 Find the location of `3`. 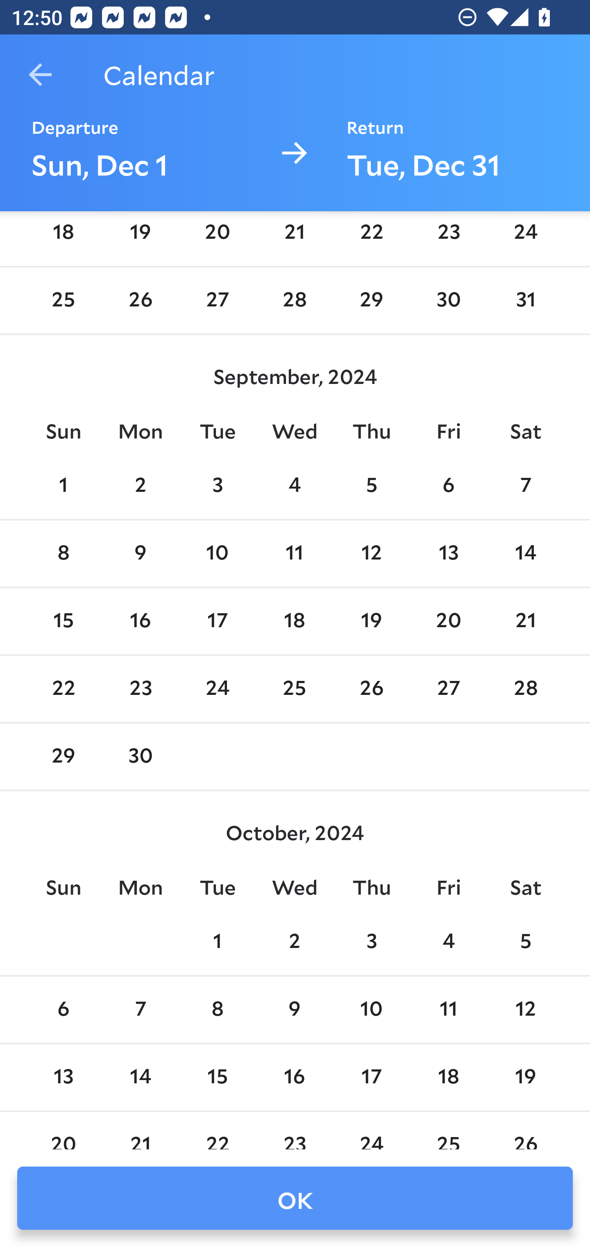

3 is located at coordinates (217, 486).